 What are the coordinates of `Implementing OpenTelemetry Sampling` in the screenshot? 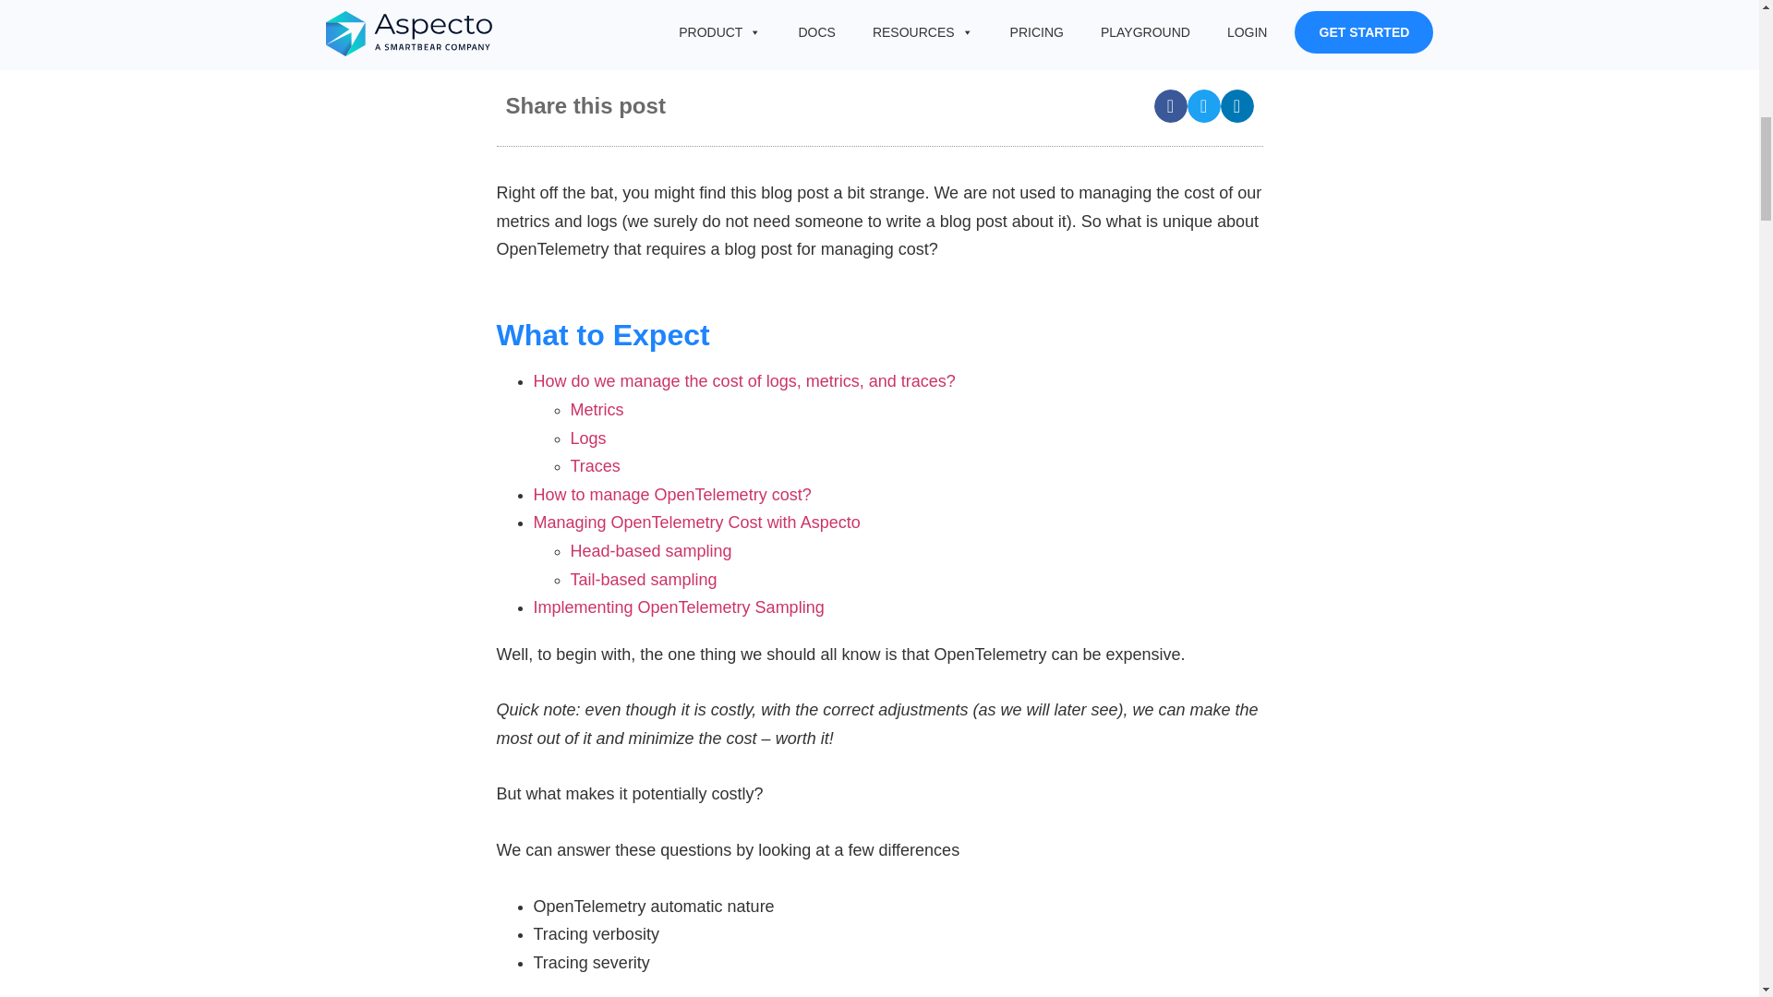 It's located at (678, 607).